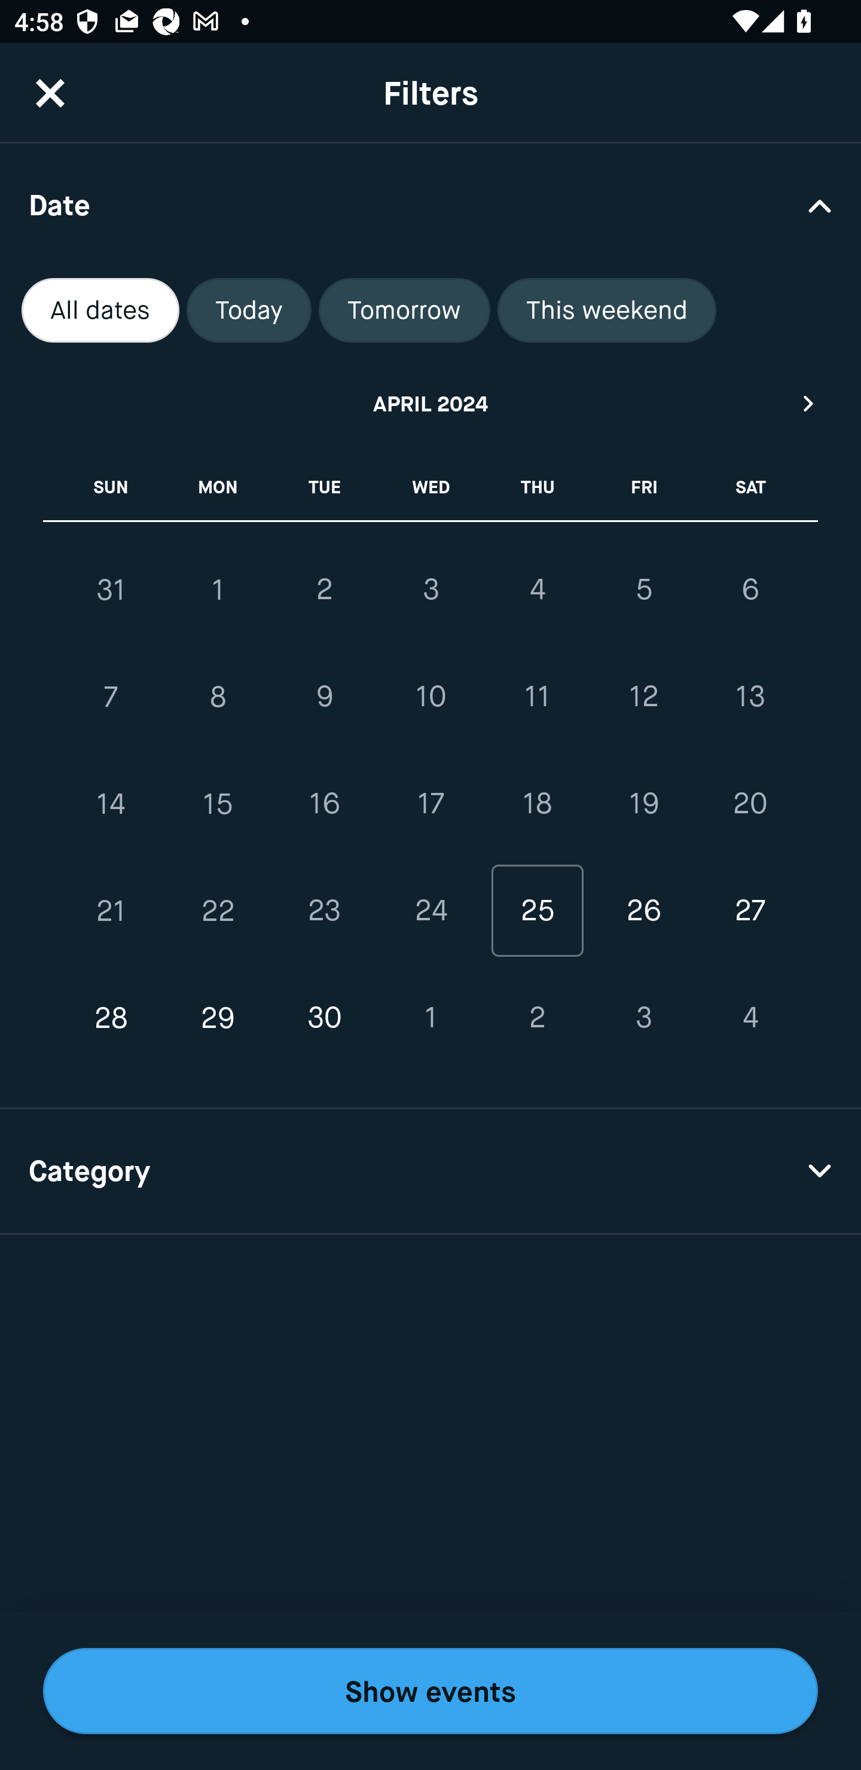 This screenshot has height=1770, width=861. What do you see at coordinates (249, 310) in the screenshot?
I see `Today` at bounding box center [249, 310].